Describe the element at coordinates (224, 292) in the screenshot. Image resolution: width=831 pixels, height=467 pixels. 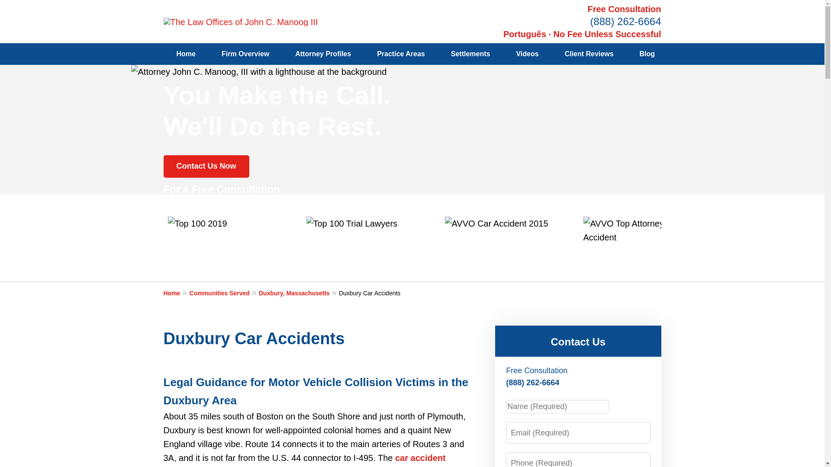
I see `Communities Served` at that location.